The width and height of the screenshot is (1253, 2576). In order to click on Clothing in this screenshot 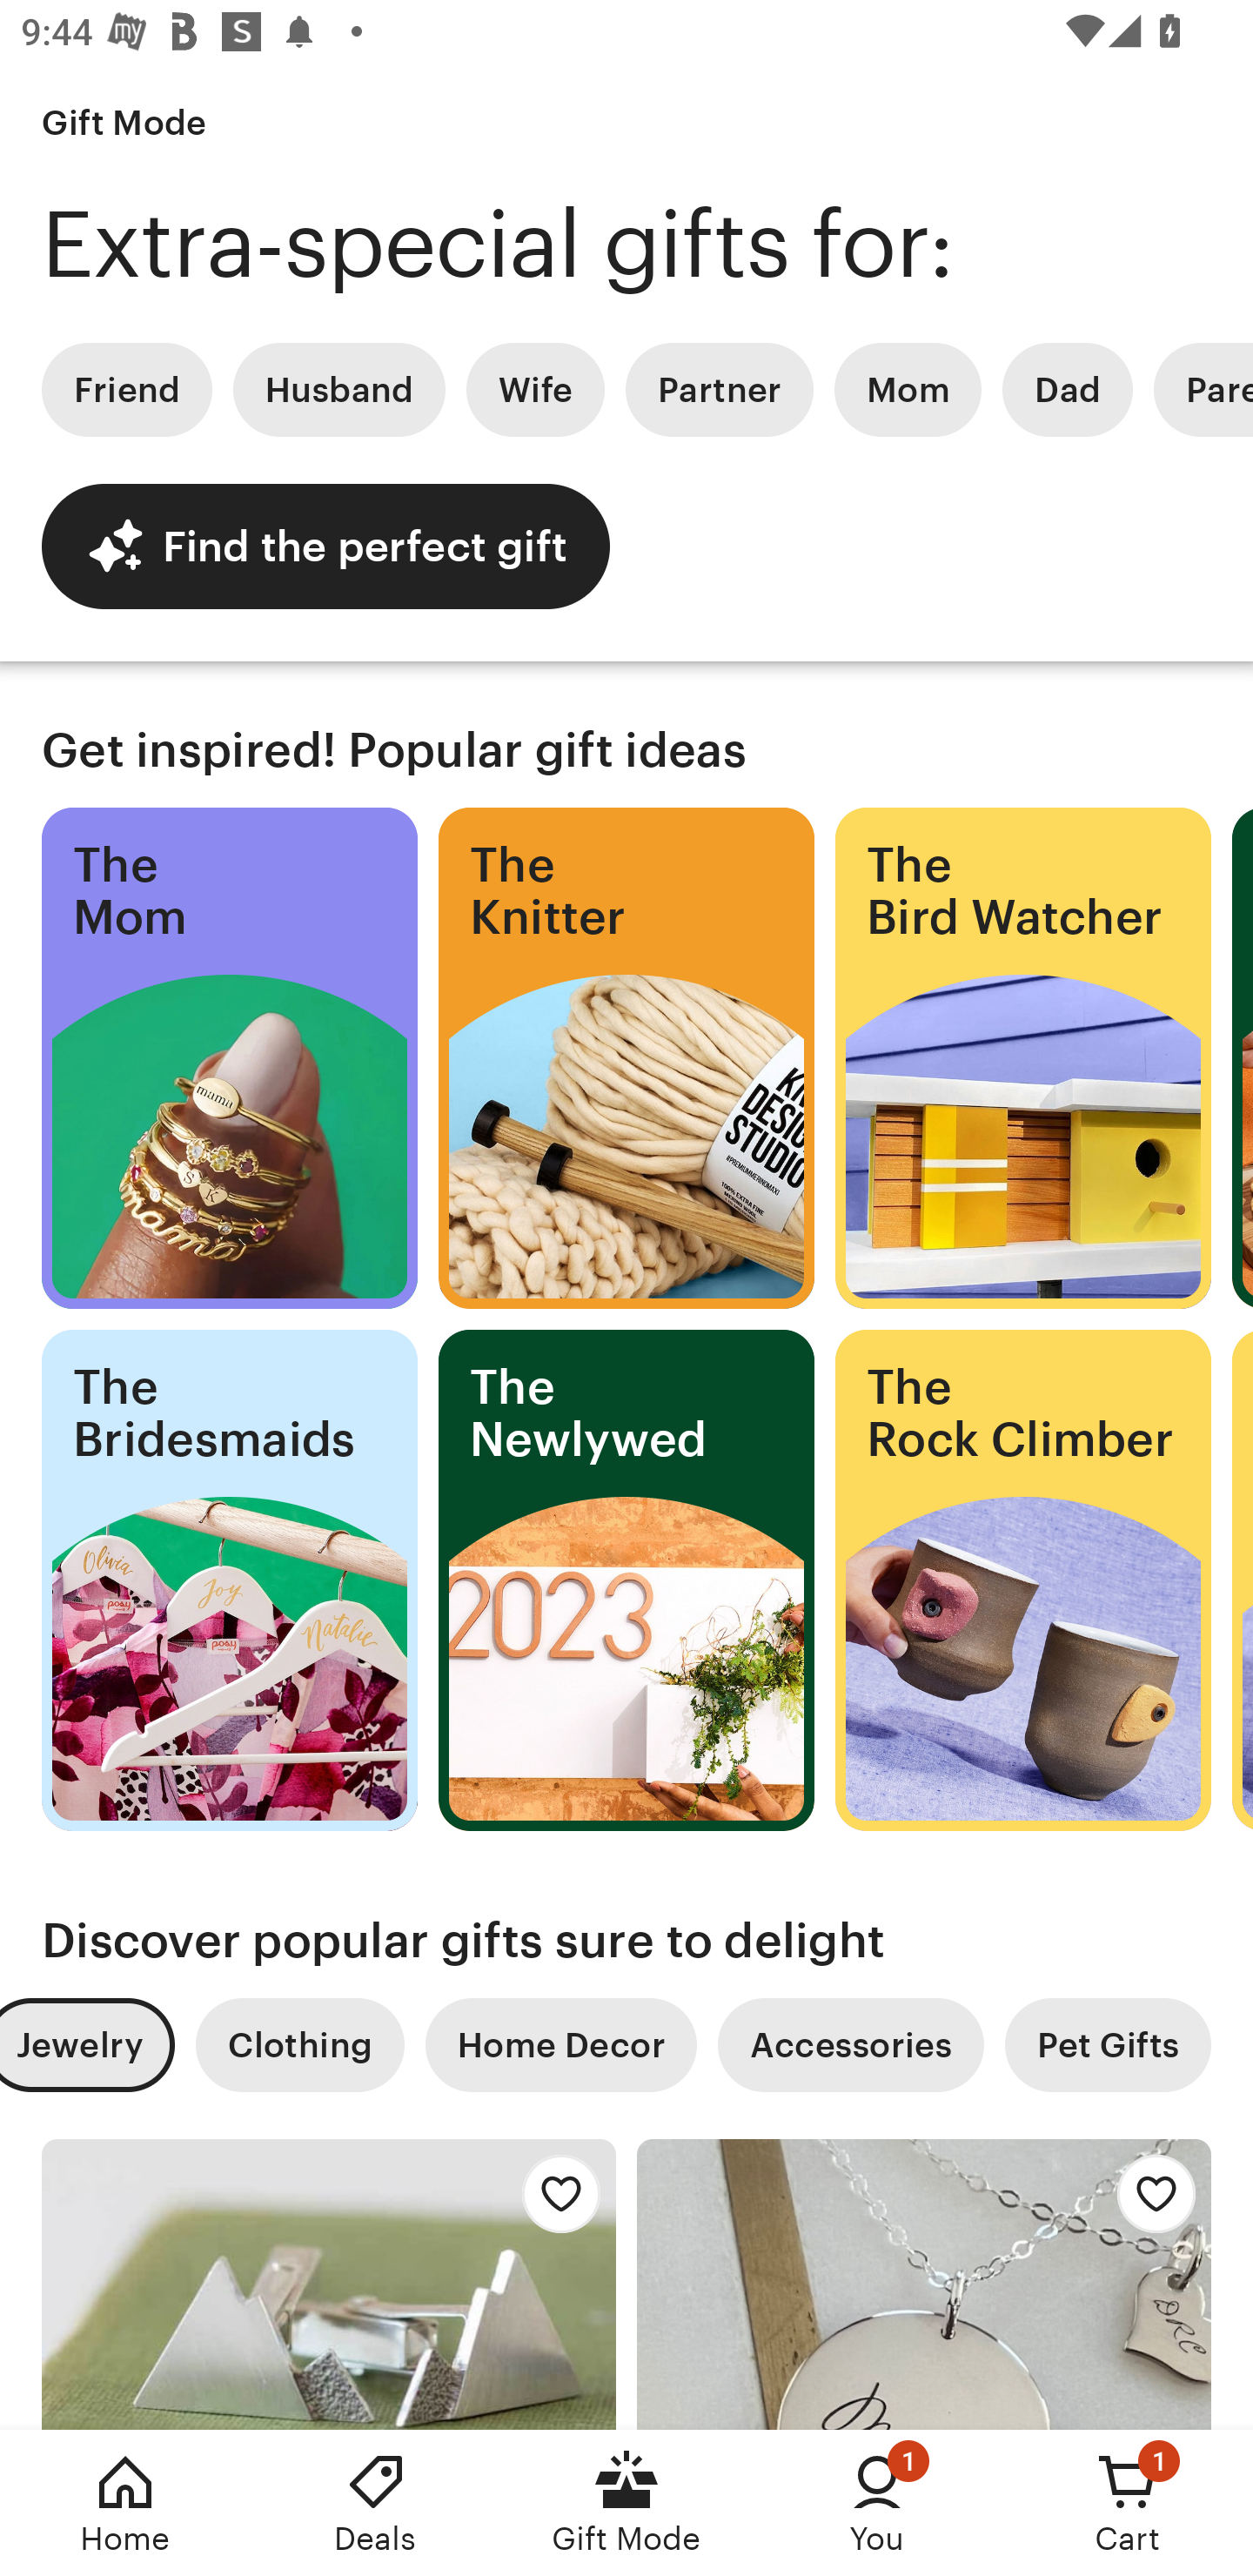, I will do `click(299, 2045)`.